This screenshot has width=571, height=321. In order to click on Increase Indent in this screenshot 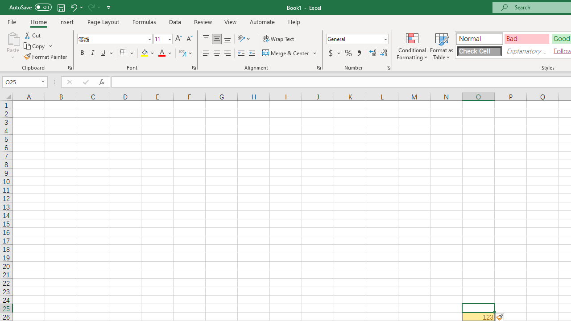, I will do `click(252, 53)`.